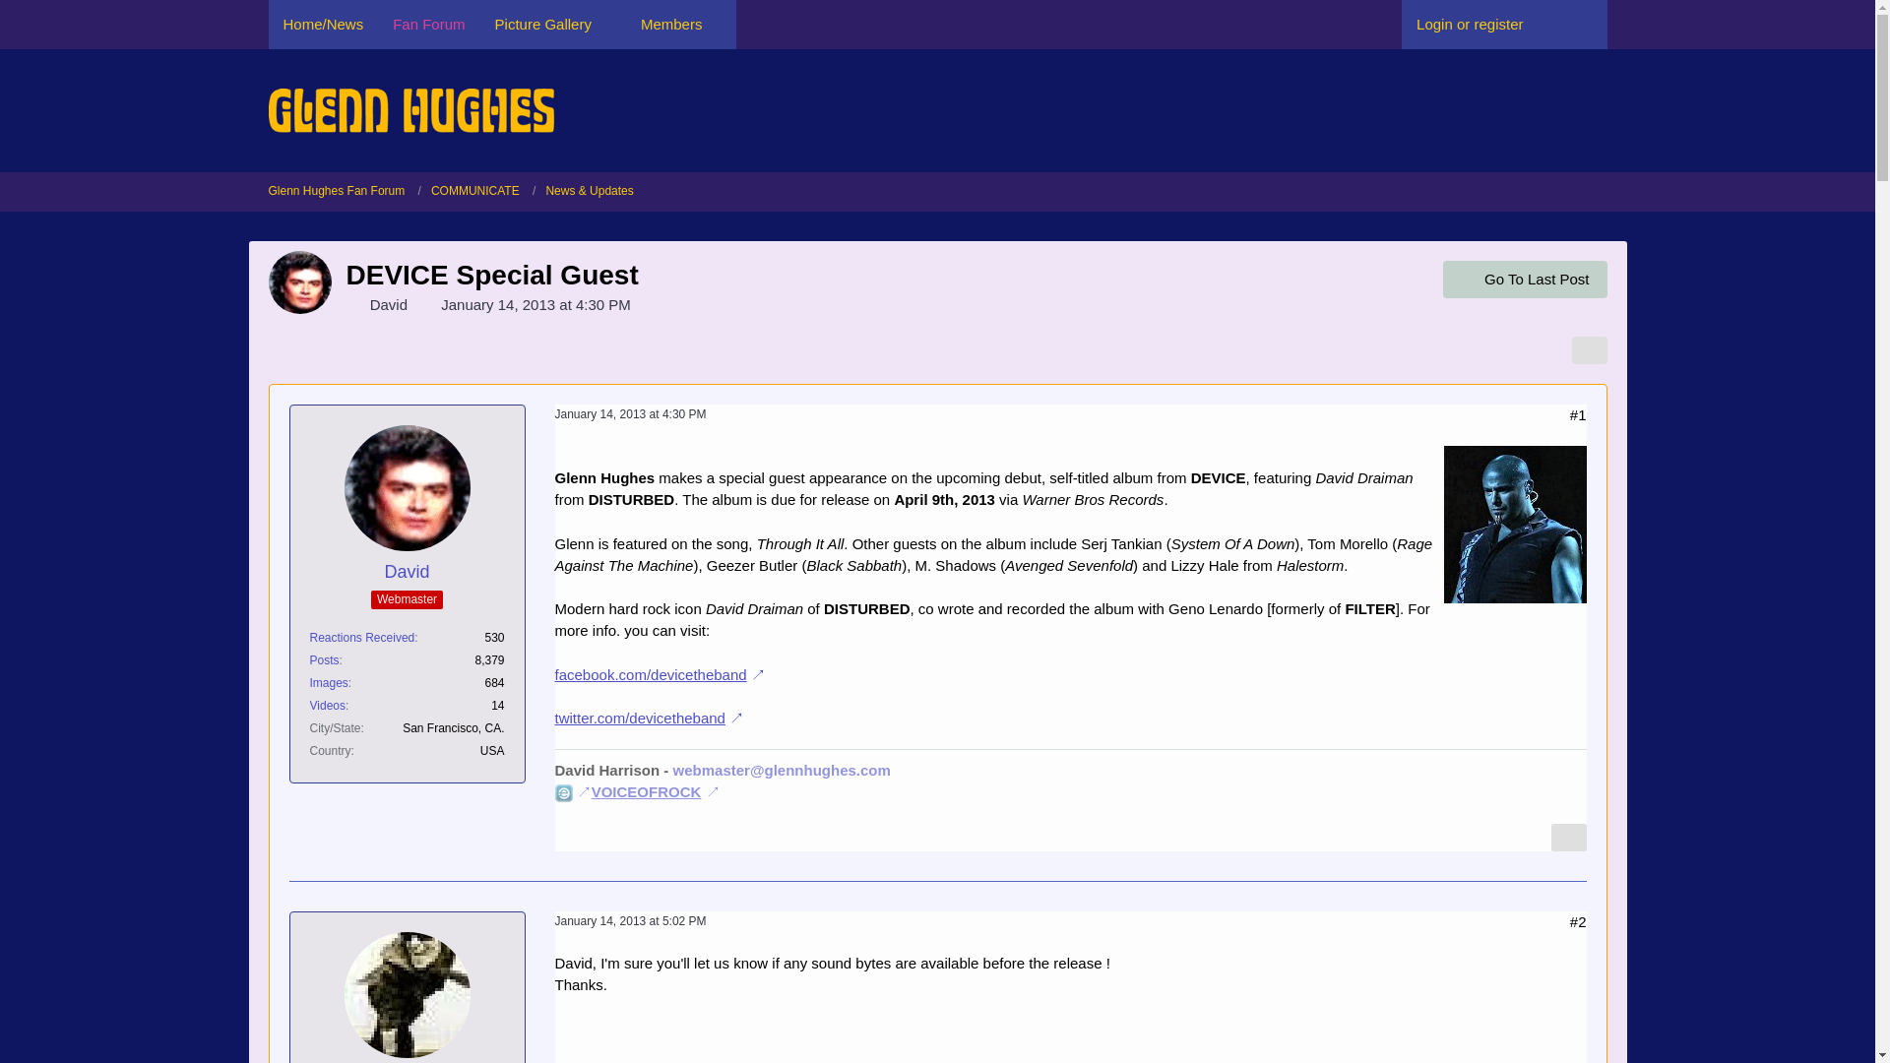  Describe the element at coordinates (552, 24) in the screenshot. I see `Picture Gallery` at that location.